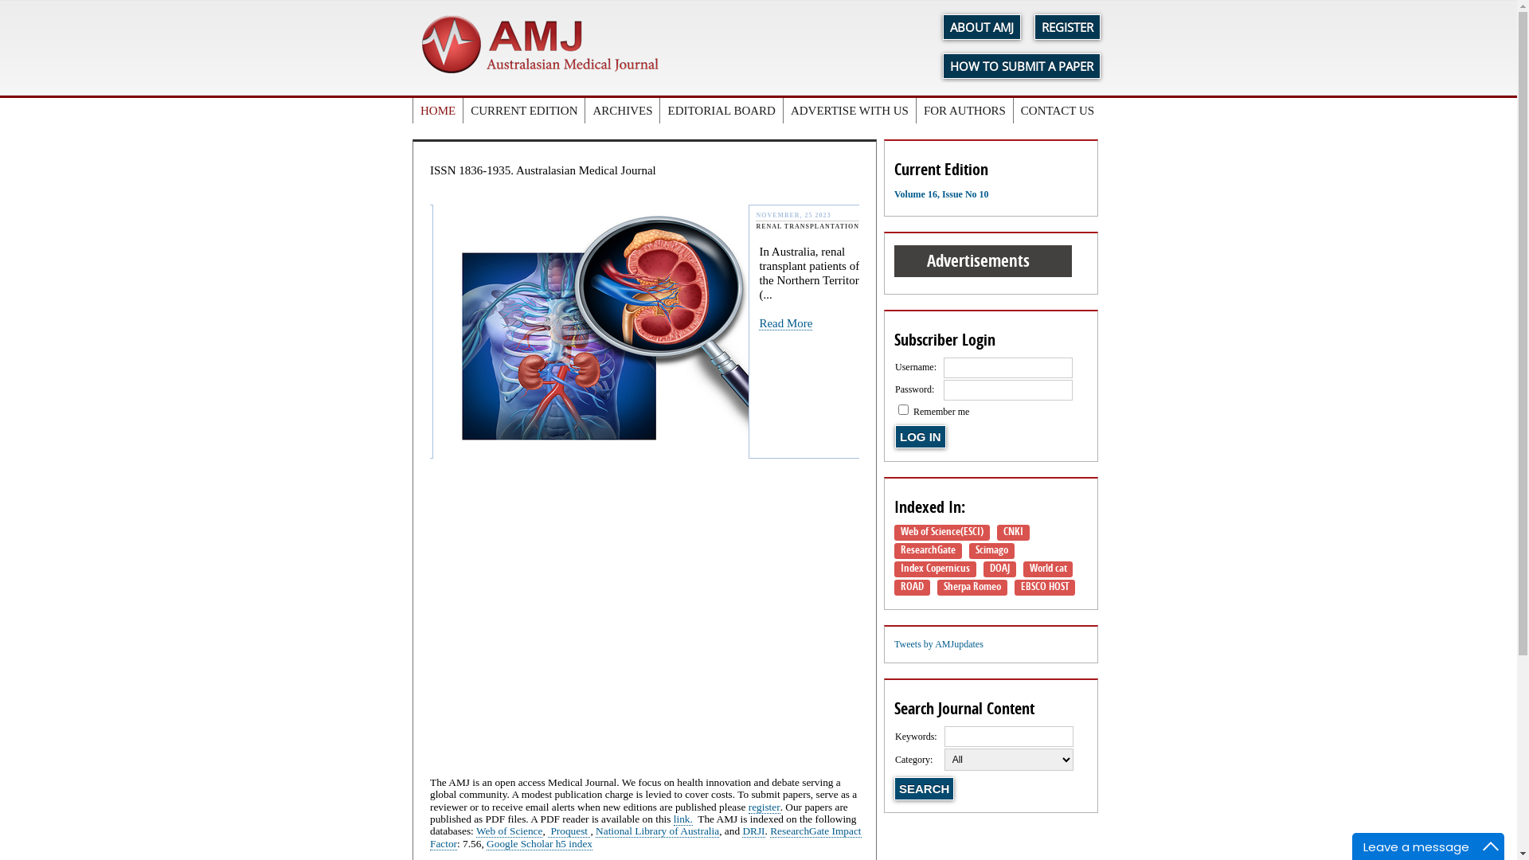  What do you see at coordinates (764, 807) in the screenshot?
I see `register` at bounding box center [764, 807].